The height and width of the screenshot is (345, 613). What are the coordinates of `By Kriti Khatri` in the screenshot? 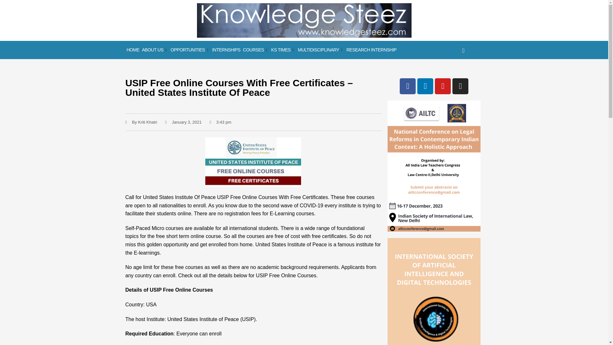 It's located at (141, 122).